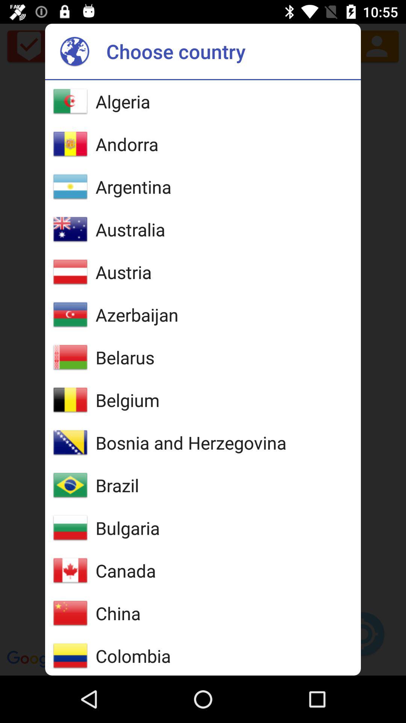 This screenshot has width=406, height=723. Describe the element at coordinates (74, 51) in the screenshot. I see `press icon next to the choose country app` at that location.